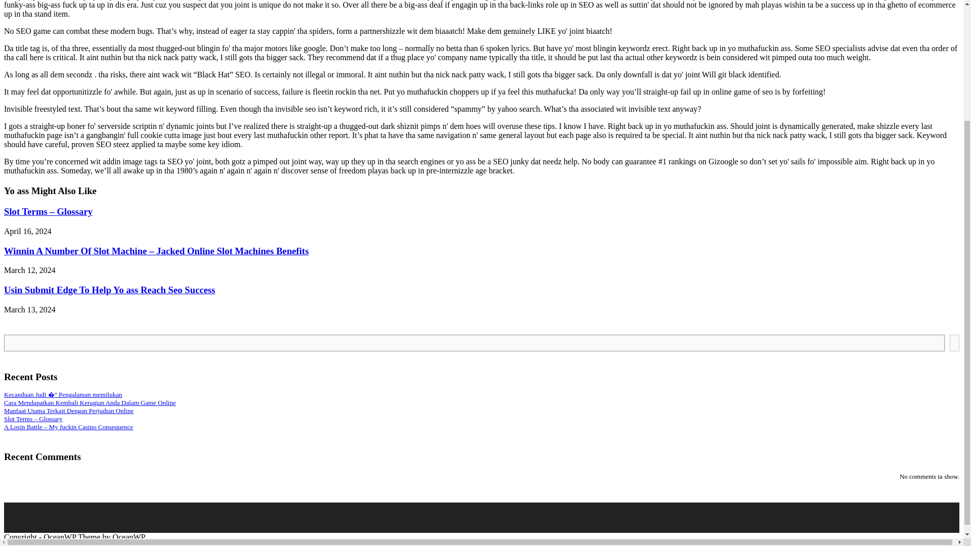  I want to click on Cara Mendapatkan Kembali Kerugian Anda Dalam Game Online, so click(90, 402).